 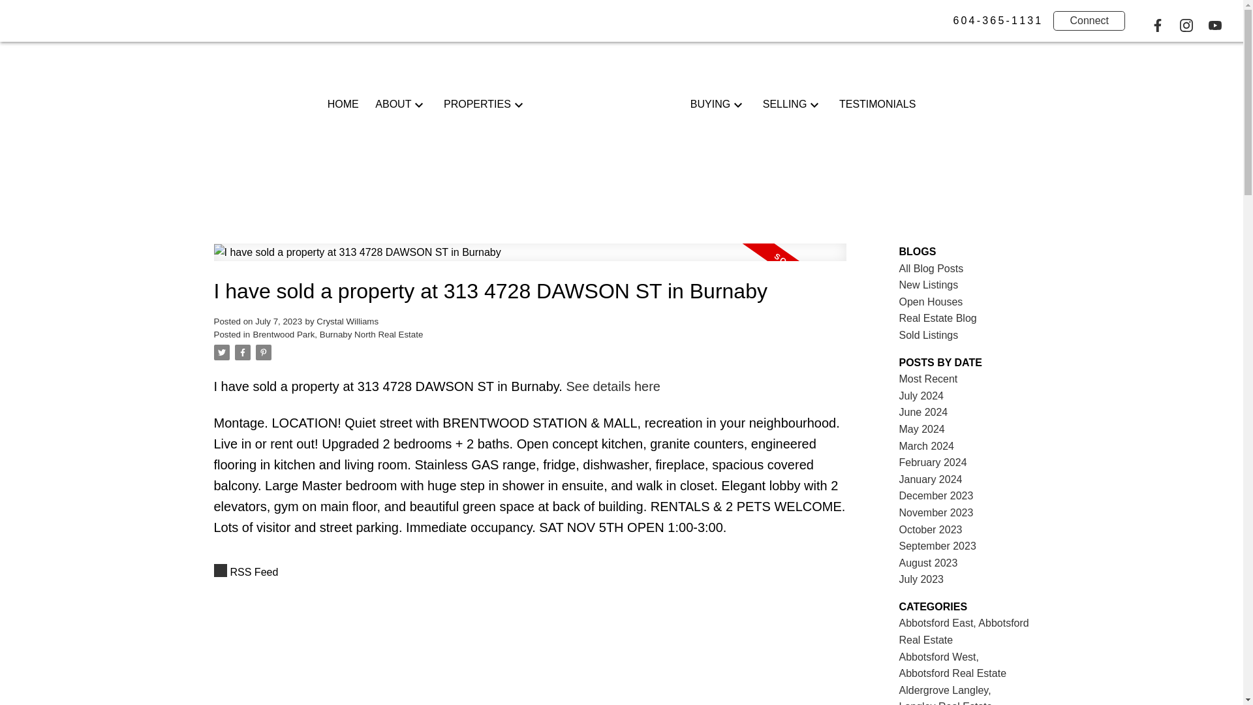 What do you see at coordinates (1089, 21) in the screenshot?
I see `Connect` at bounding box center [1089, 21].